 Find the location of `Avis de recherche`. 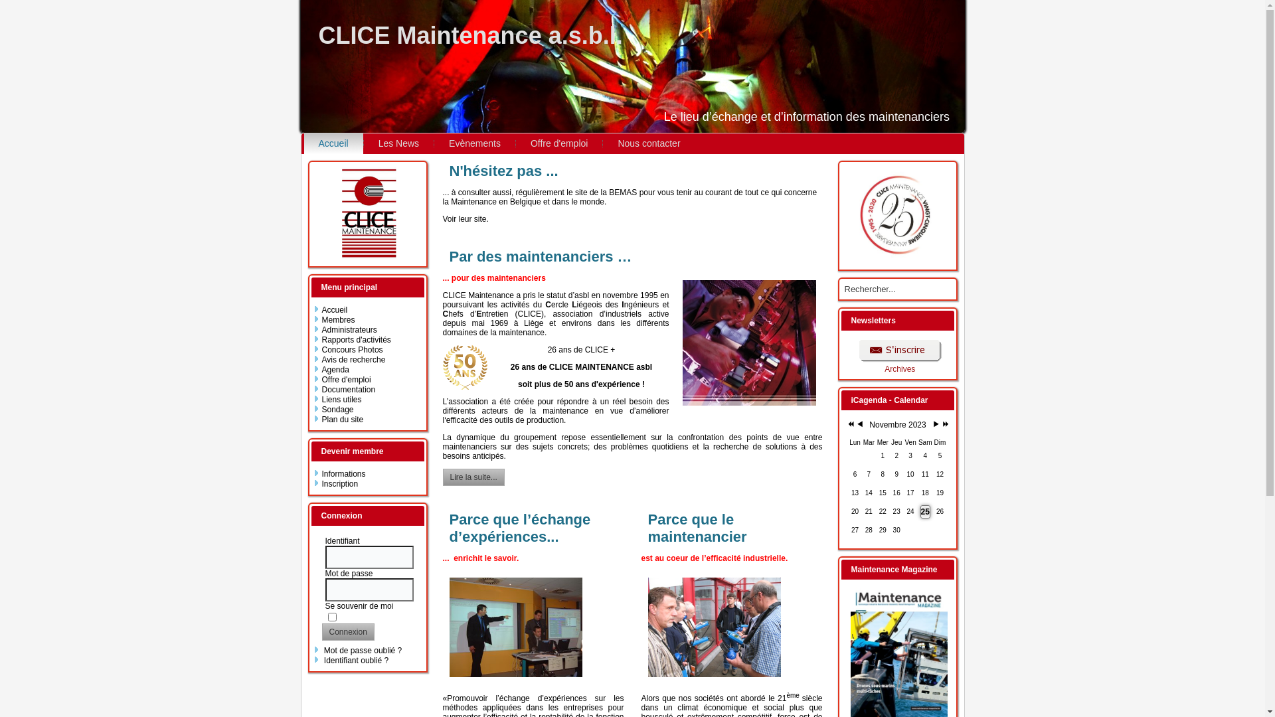

Avis de recherche is located at coordinates (353, 360).